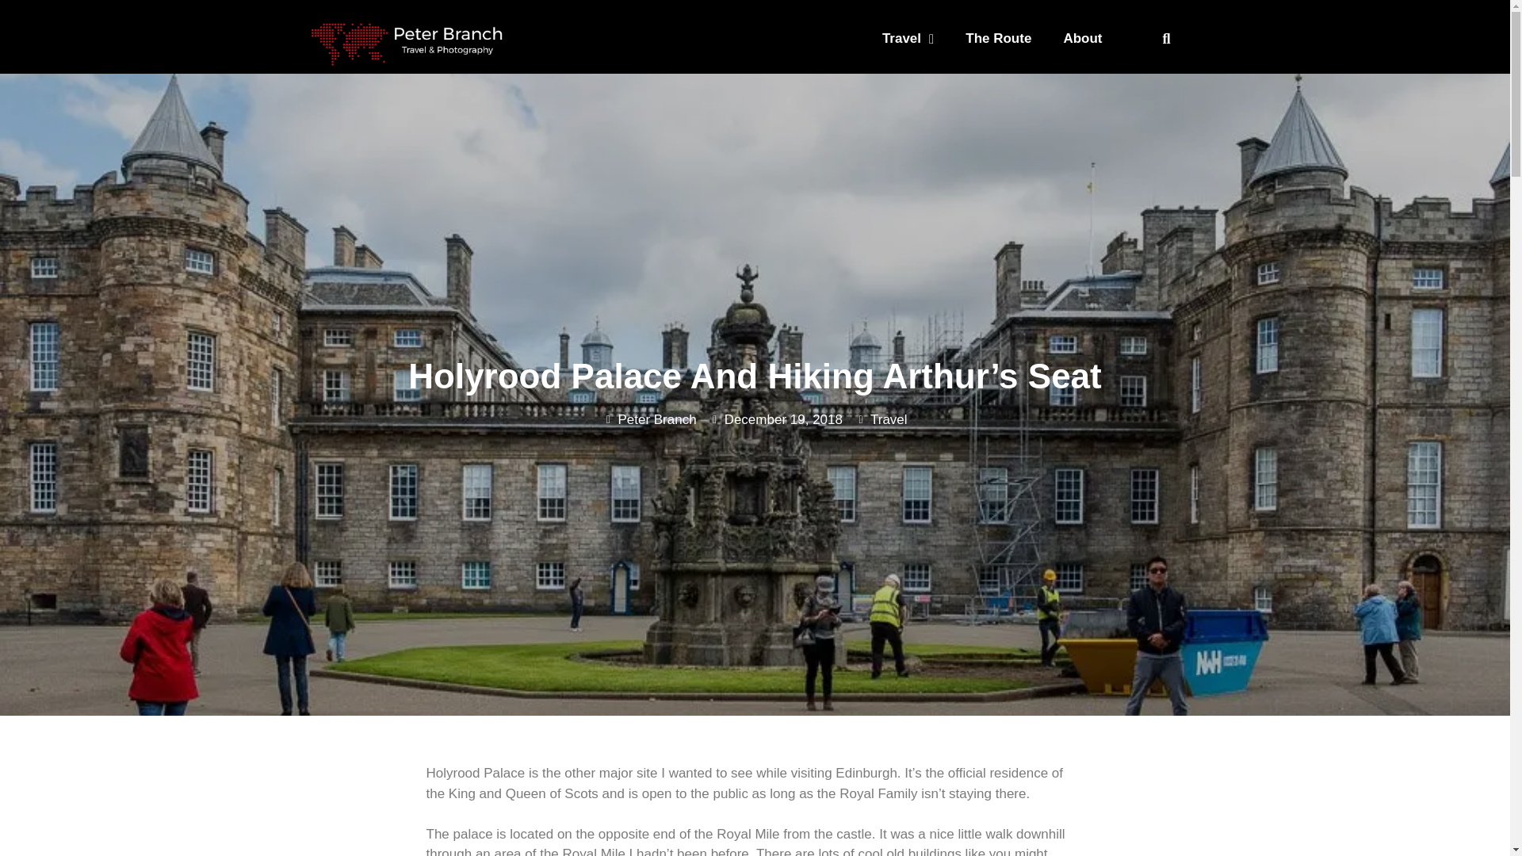 Image resolution: width=1522 pixels, height=856 pixels. I want to click on Travel, so click(908, 38).